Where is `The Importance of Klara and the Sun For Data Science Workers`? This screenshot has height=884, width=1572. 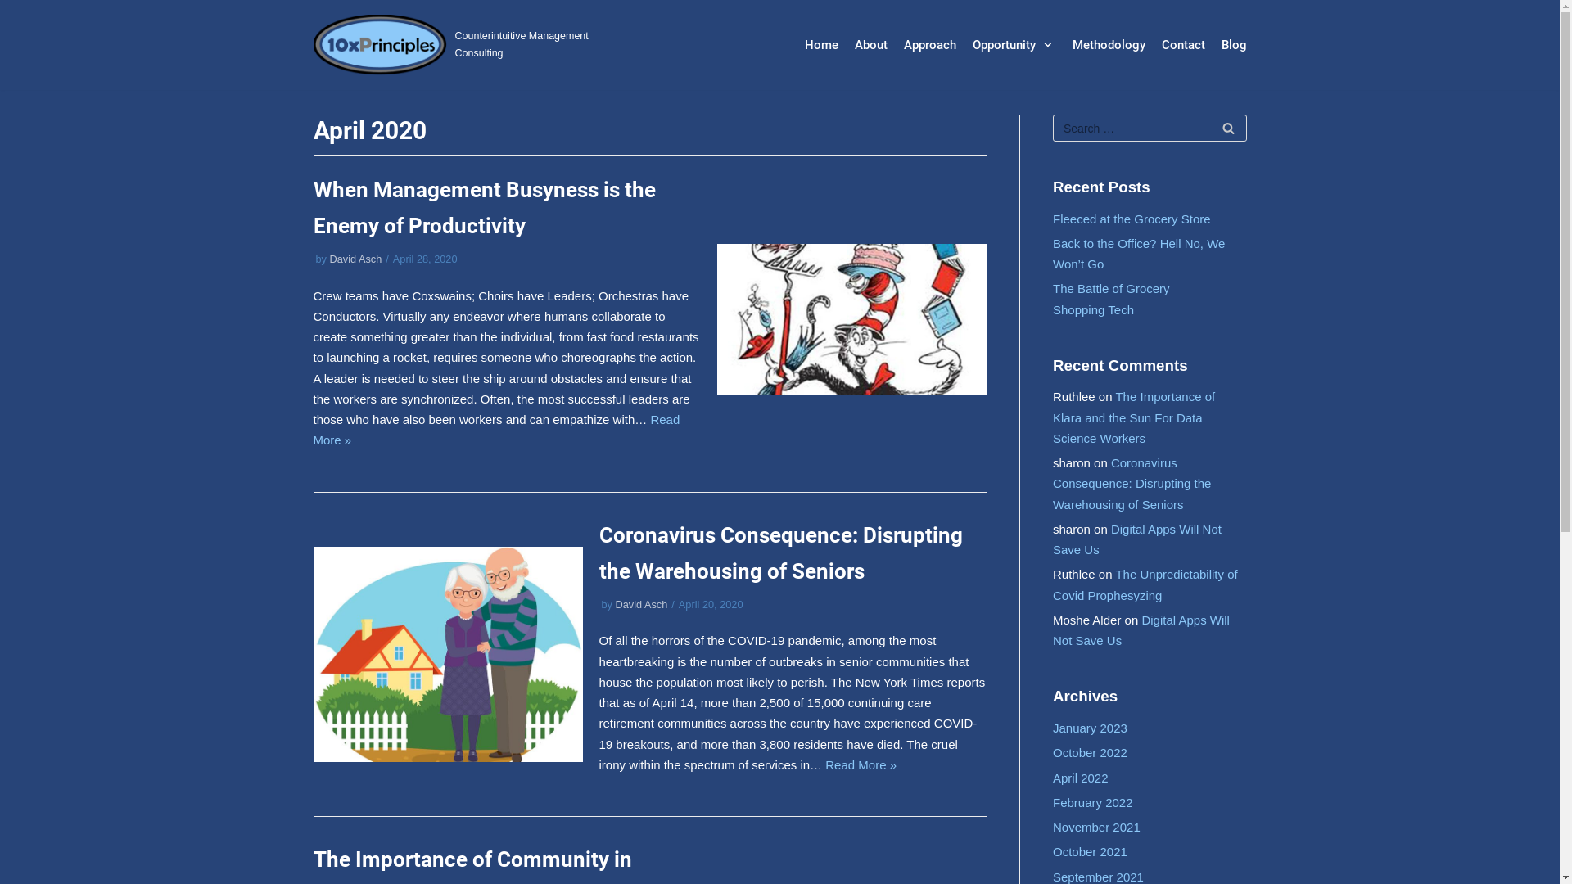
The Importance of Klara and the Sun For Data Science Workers is located at coordinates (1134, 417).